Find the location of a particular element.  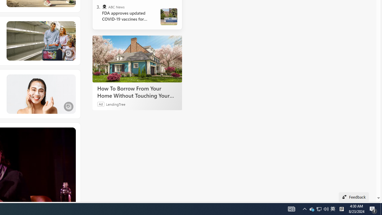

ABC News is located at coordinates (104, 7).